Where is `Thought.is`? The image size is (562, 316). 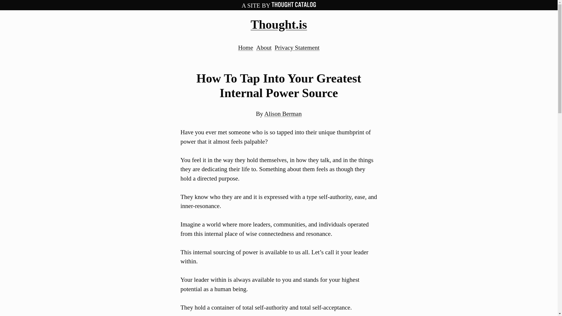
Thought.is is located at coordinates (279, 24).